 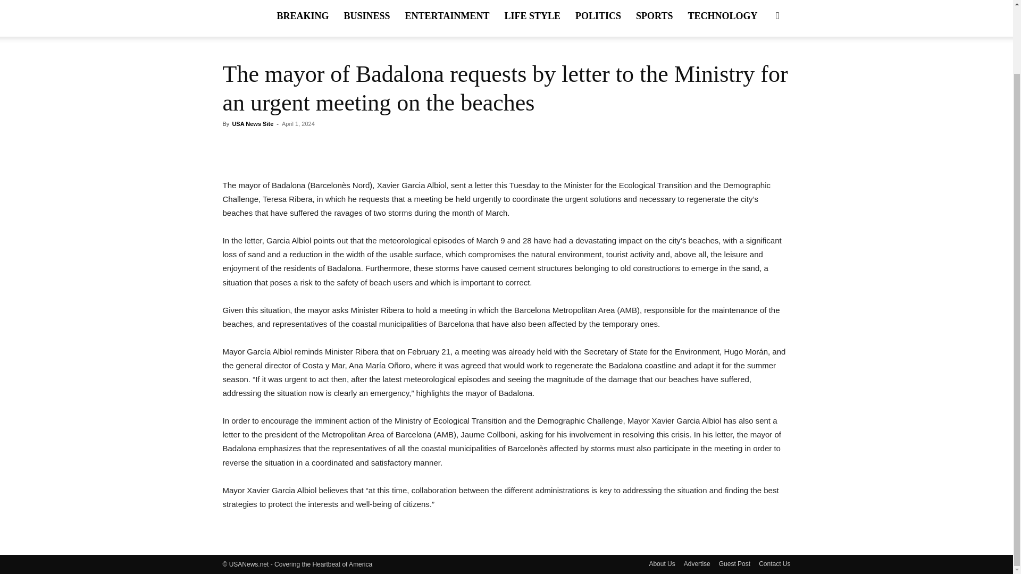 What do you see at coordinates (734, 563) in the screenshot?
I see `Guest Post` at bounding box center [734, 563].